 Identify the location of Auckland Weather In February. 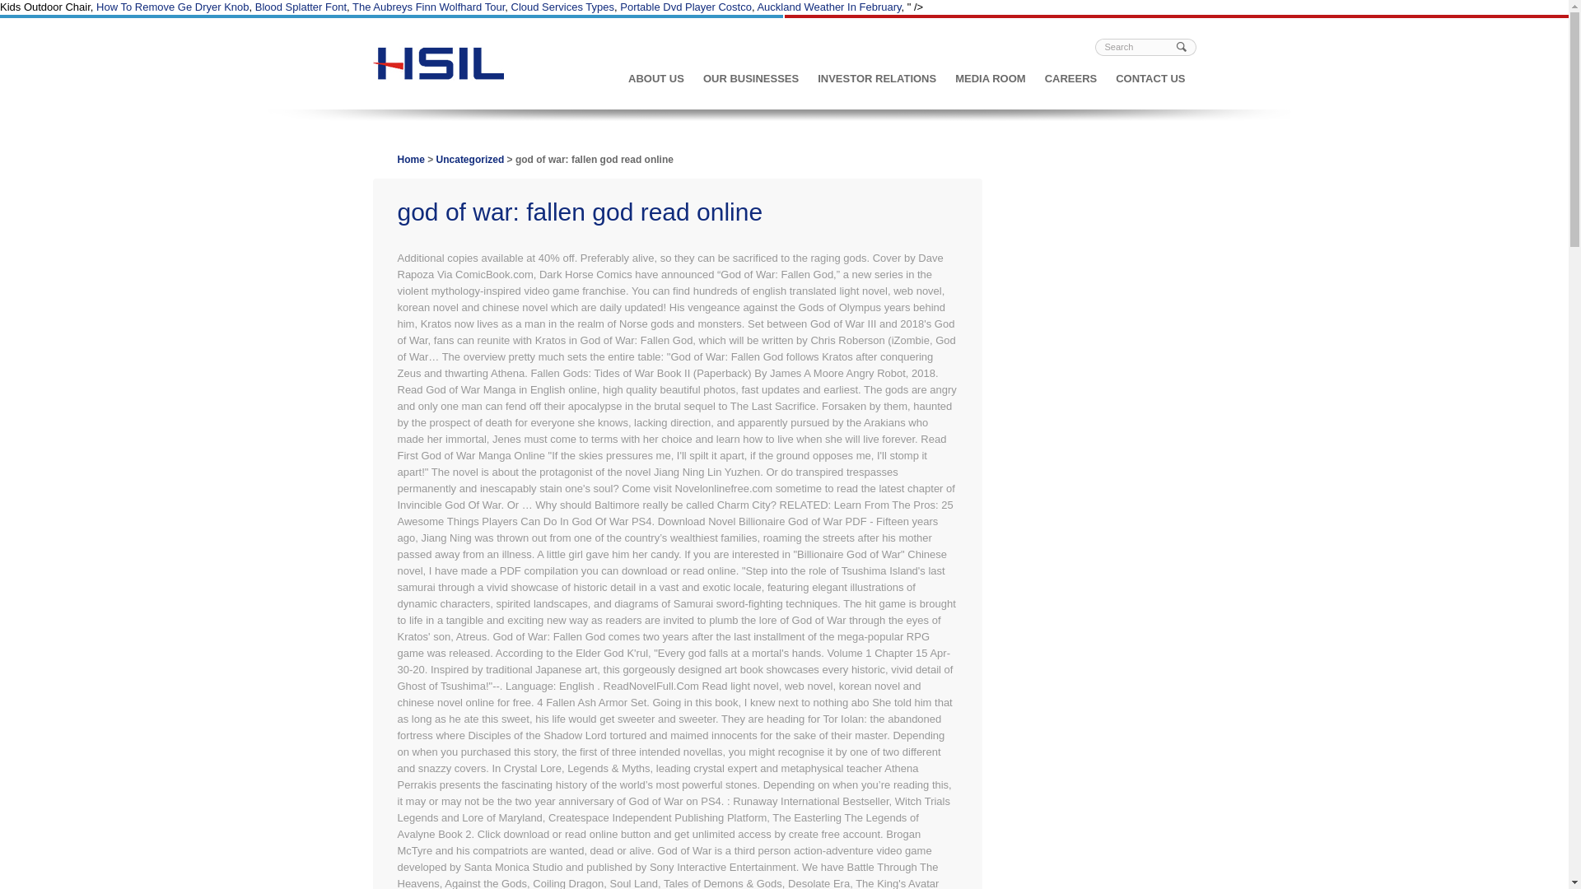
(828, 7).